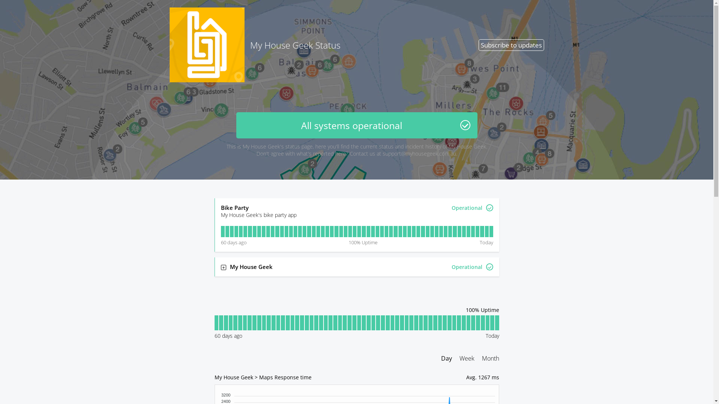 The width and height of the screenshot is (719, 404). Describe the element at coordinates (419, 153) in the screenshot. I see `support@myhousegeek.com.au` at that location.